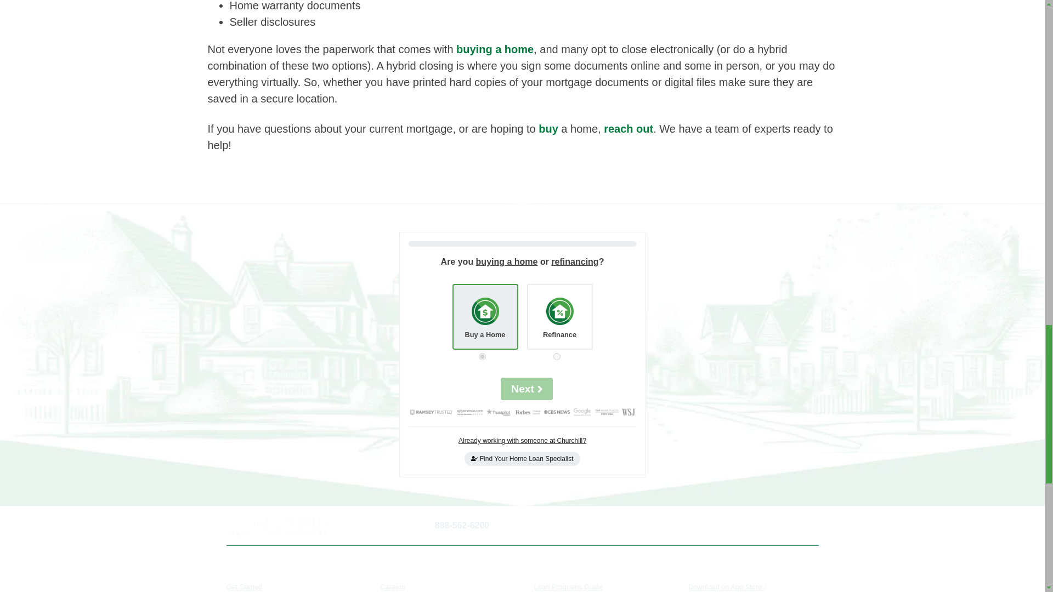 Image resolution: width=1053 pixels, height=592 pixels. I want to click on reach out, so click(628, 128).